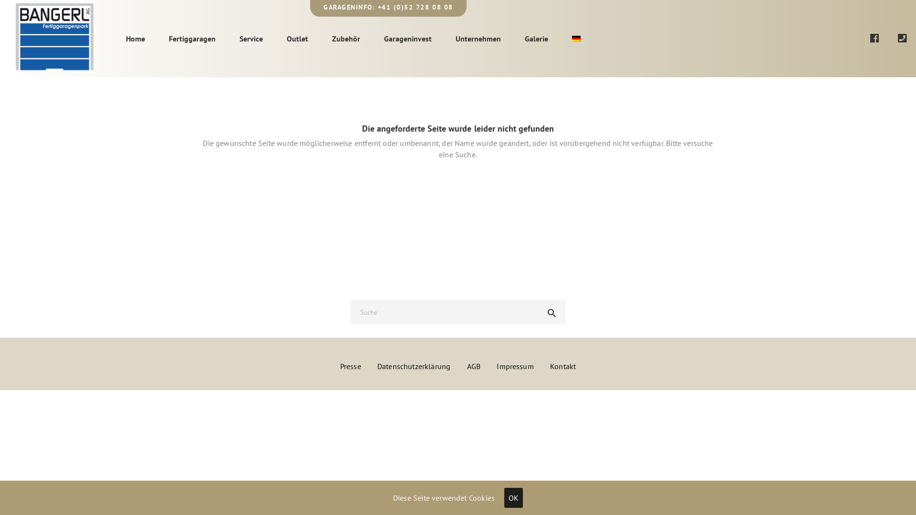  Describe the element at coordinates (135, 39) in the screenshot. I see `Home` at that location.